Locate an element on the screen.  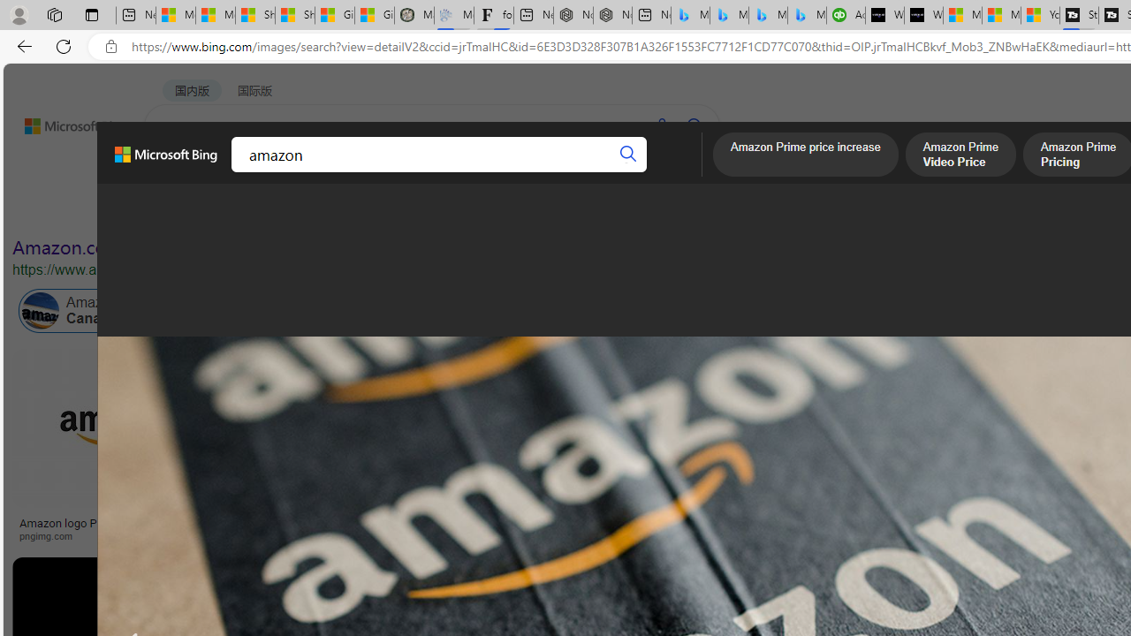
Amazon Canada Online is located at coordinates (41, 311).